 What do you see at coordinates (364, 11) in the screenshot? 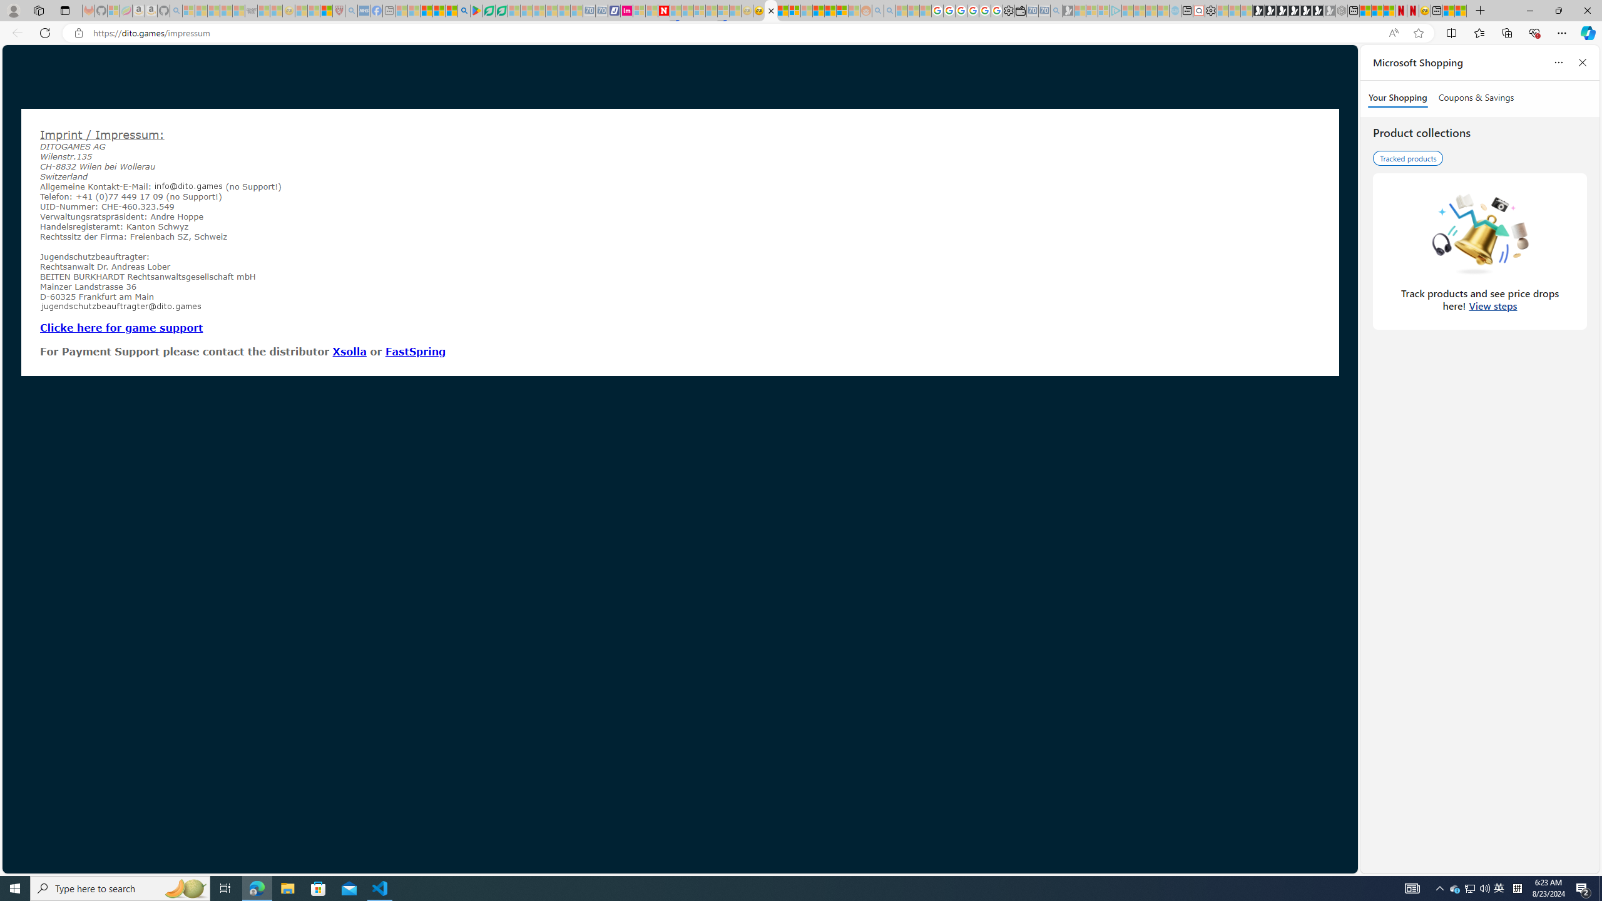
I see `NCL Adult Asthma Inhaler Choice Guideline - Sleeping` at bounding box center [364, 11].